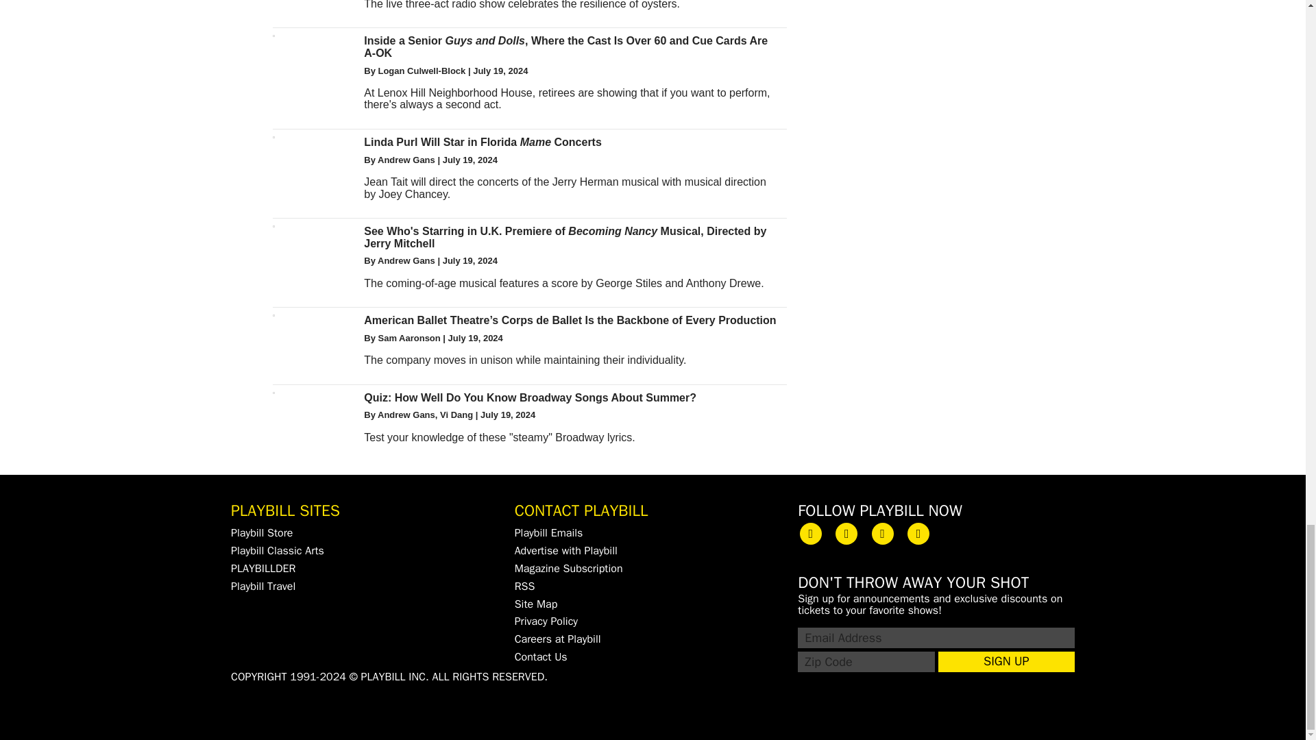  What do you see at coordinates (1006, 662) in the screenshot?
I see `Sign Up` at bounding box center [1006, 662].